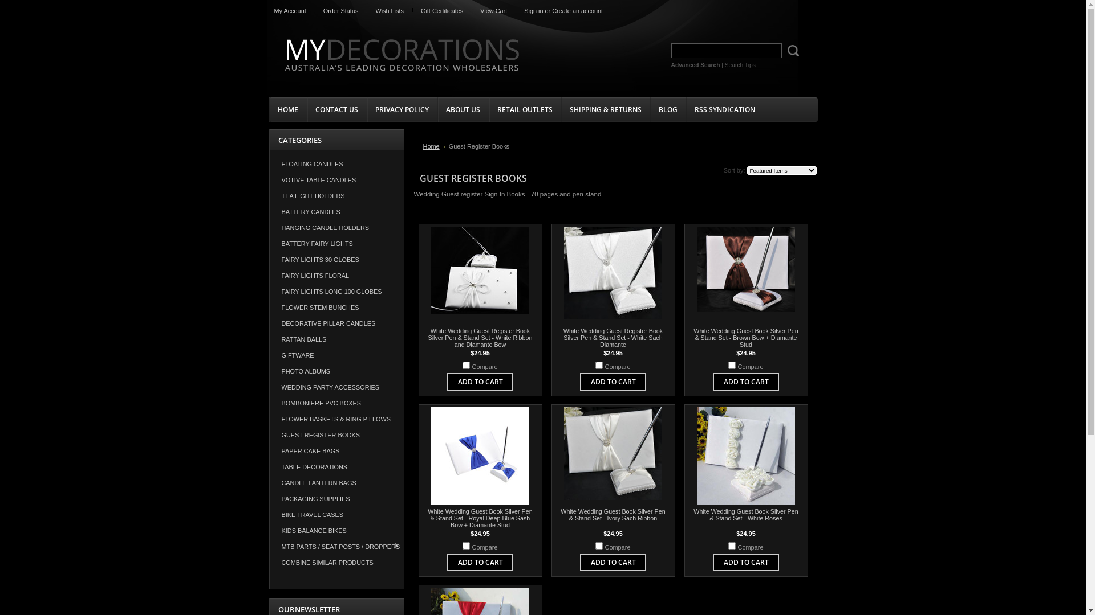 This screenshot has width=1095, height=615. I want to click on ADD TO CART, so click(614, 382).